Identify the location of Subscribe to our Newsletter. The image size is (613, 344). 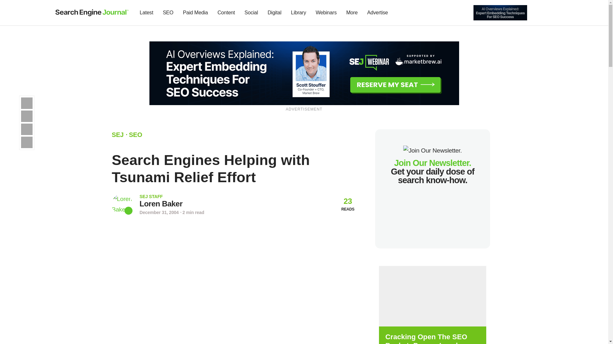
(538, 13).